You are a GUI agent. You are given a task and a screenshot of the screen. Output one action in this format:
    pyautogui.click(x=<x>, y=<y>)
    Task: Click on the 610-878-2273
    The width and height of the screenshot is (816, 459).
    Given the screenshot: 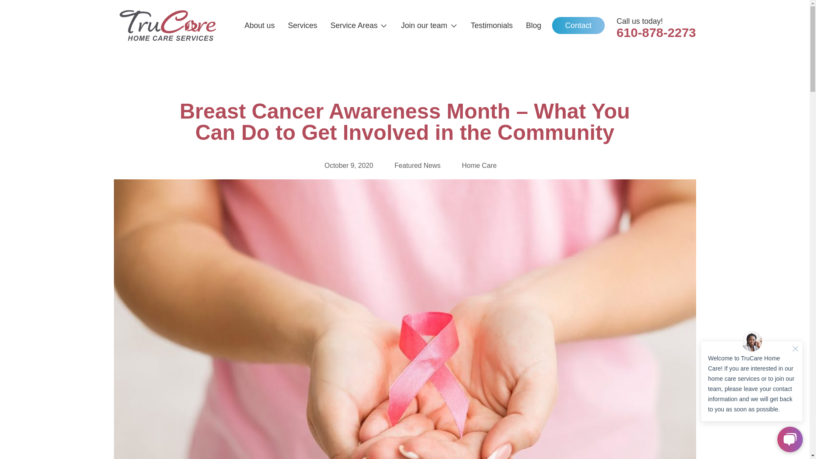 What is the action you would take?
    pyautogui.click(x=656, y=32)
    